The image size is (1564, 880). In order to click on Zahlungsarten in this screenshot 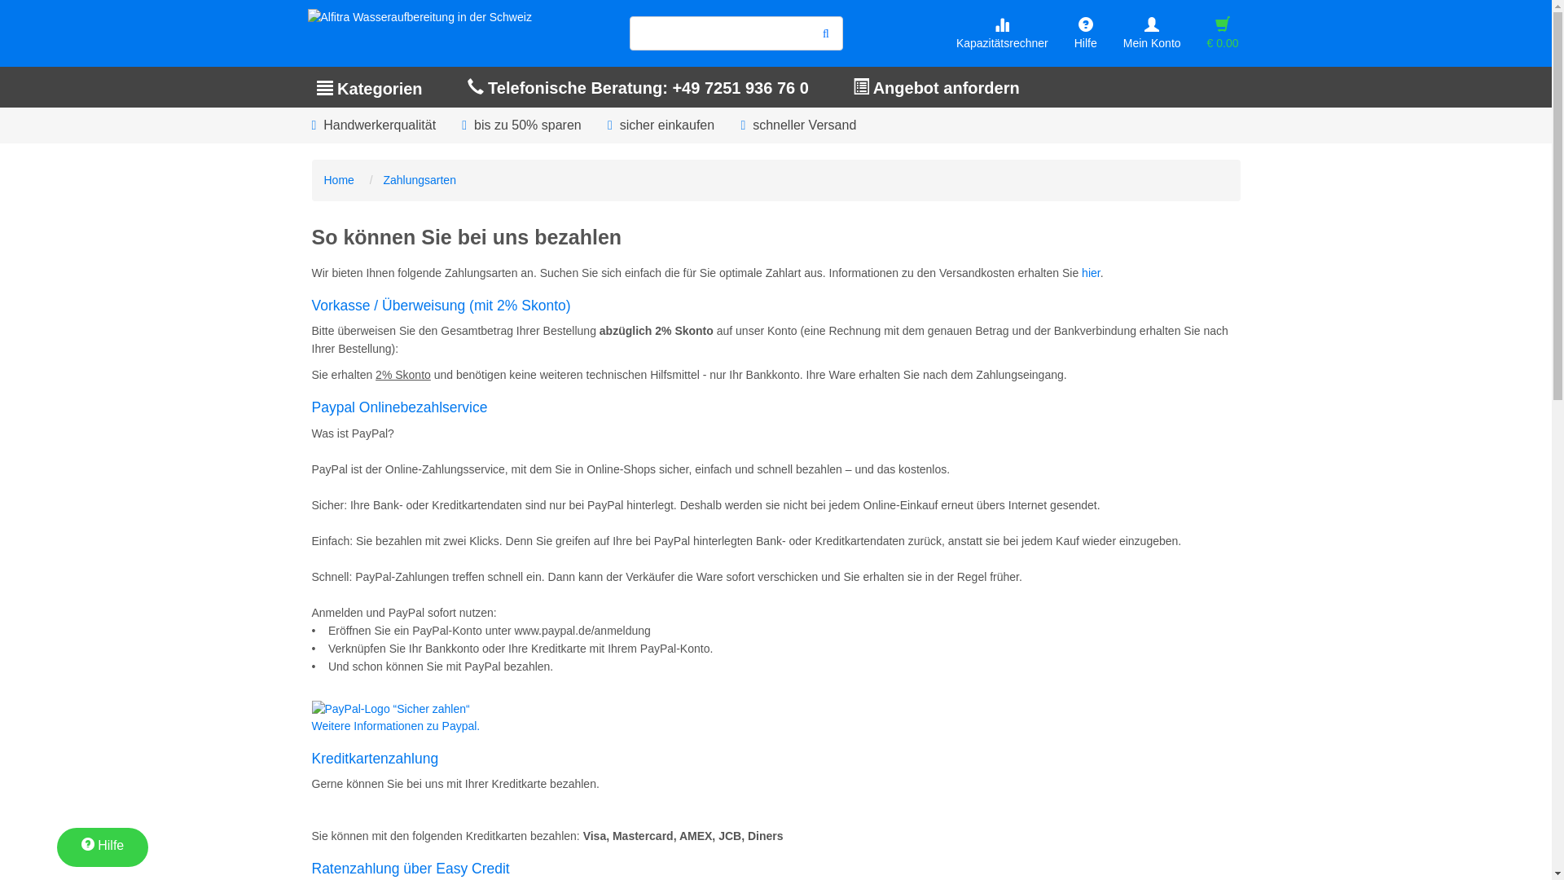, I will do `click(420, 180)`.